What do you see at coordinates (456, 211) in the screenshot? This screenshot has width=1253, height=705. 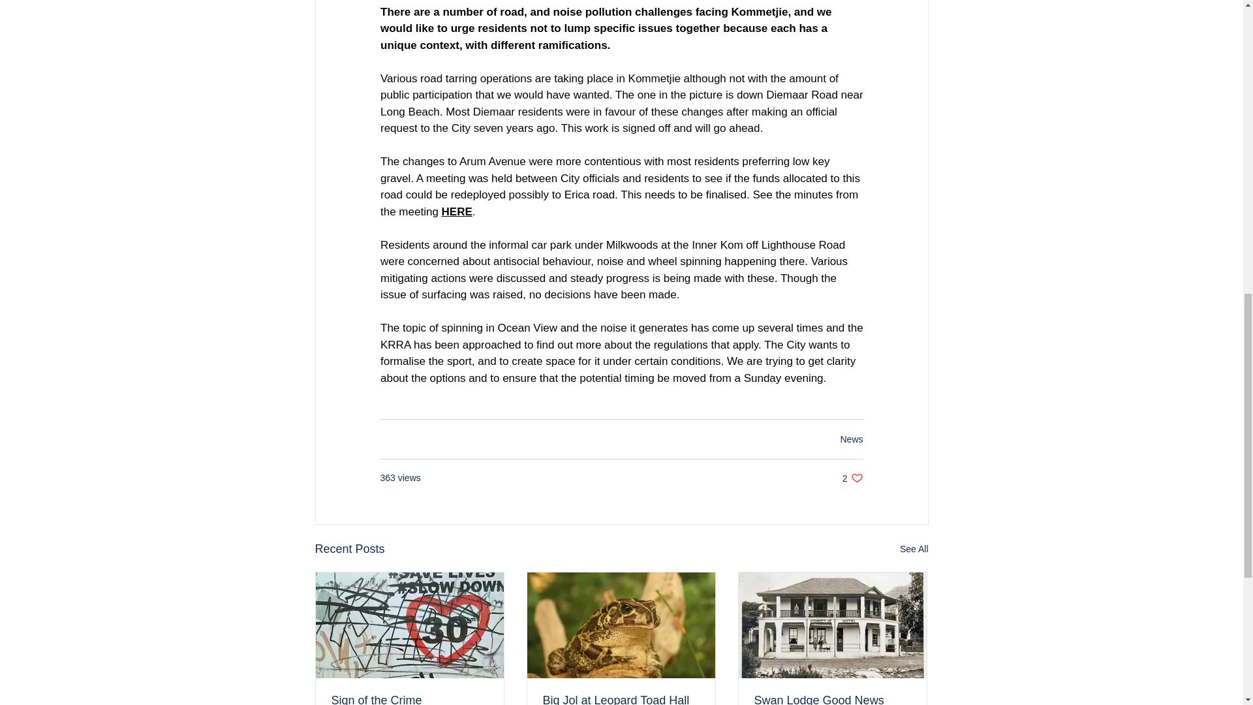 I see `News` at bounding box center [456, 211].